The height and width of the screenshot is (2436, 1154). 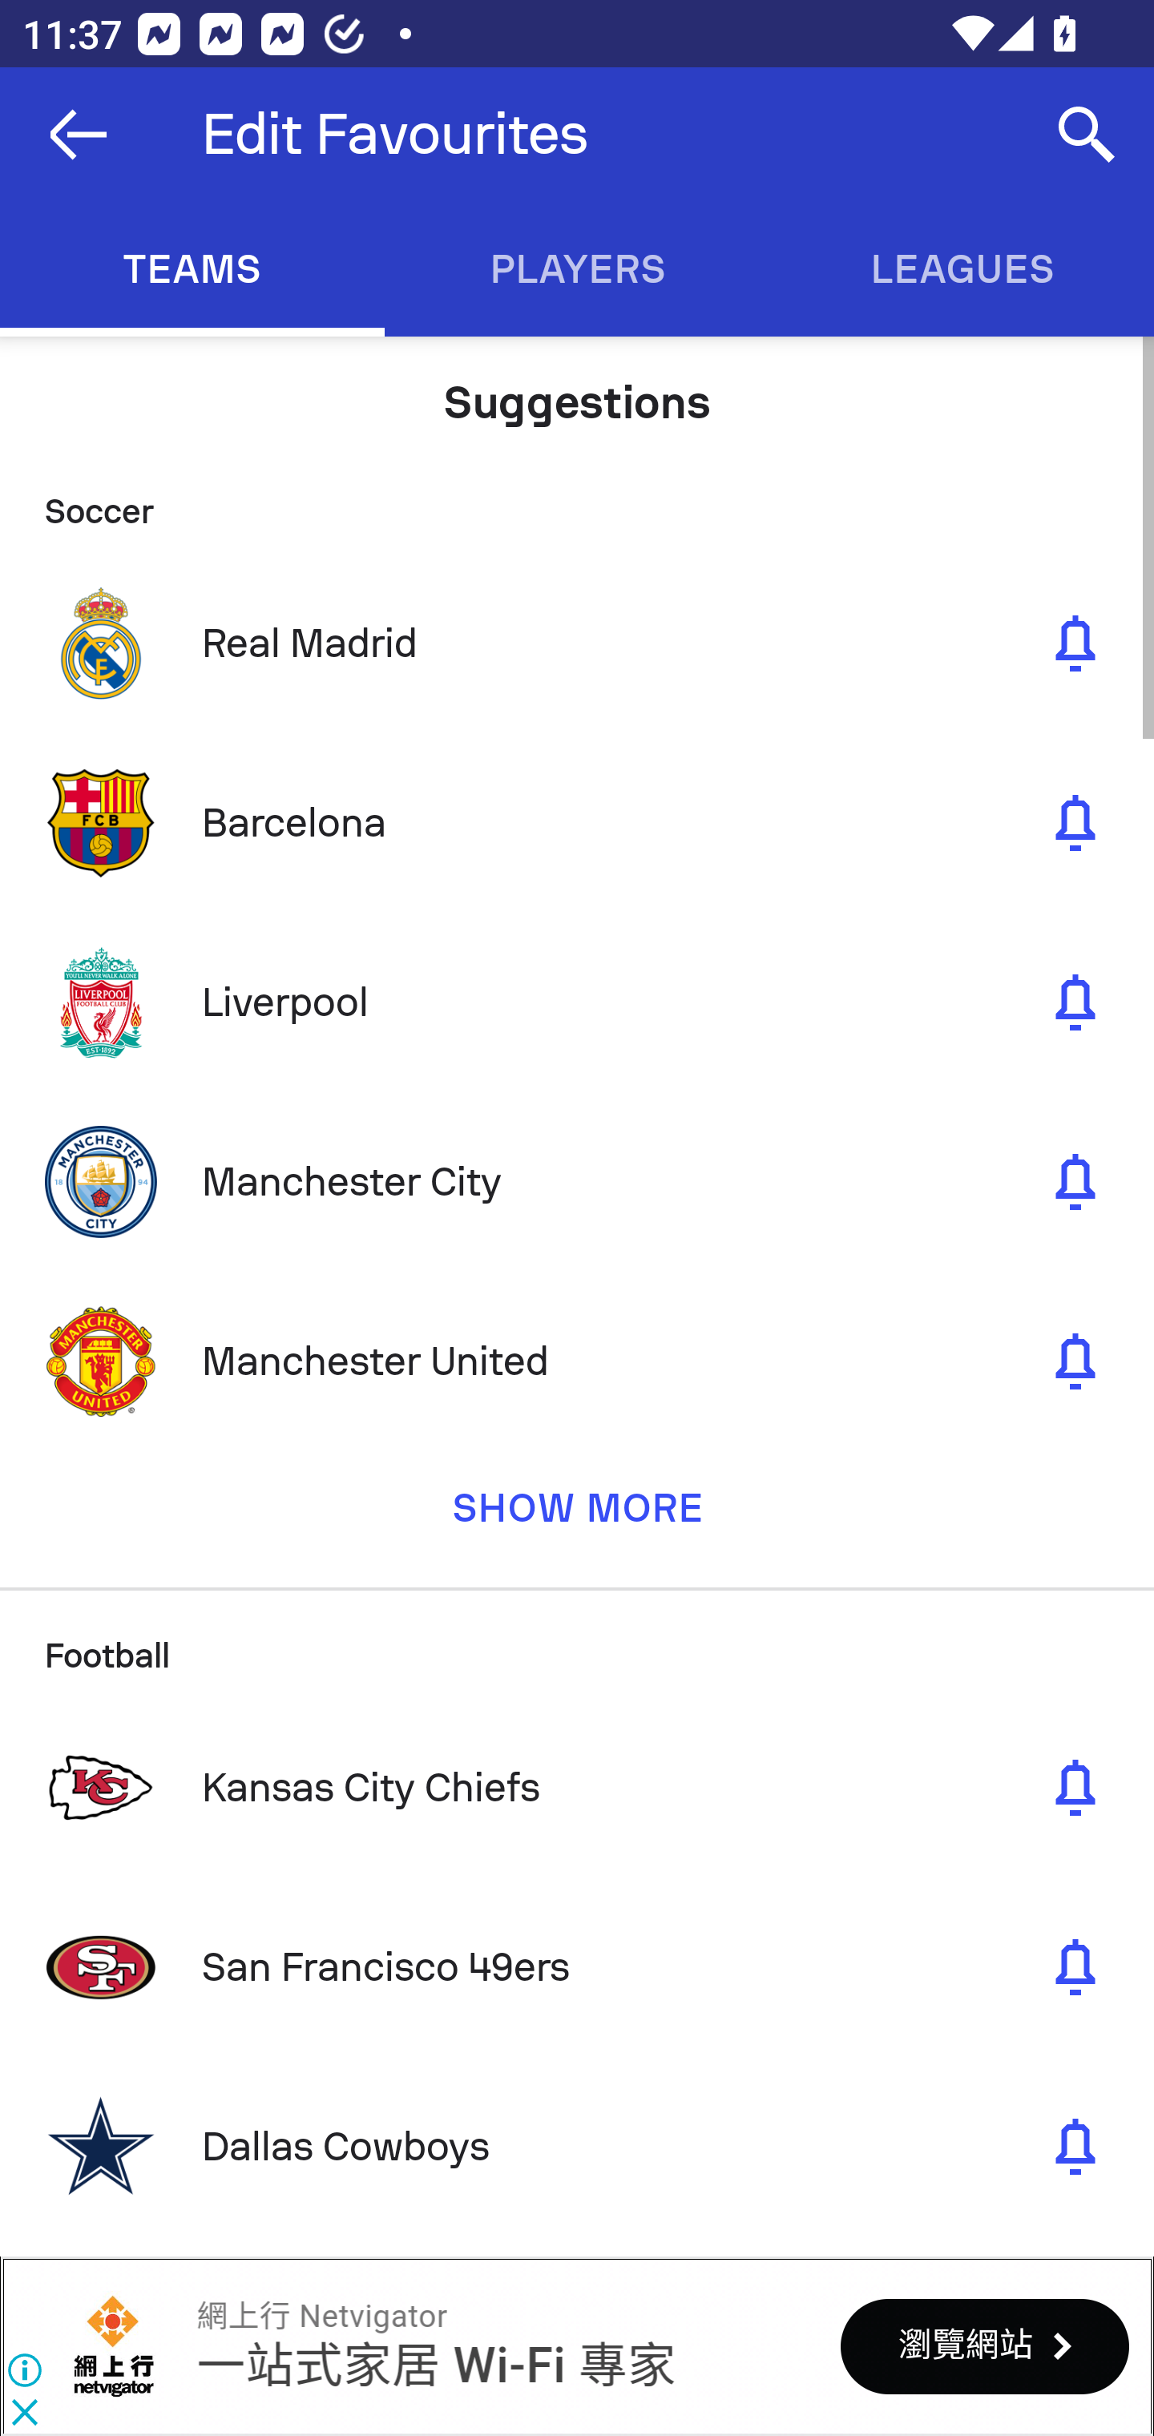 I want to click on Suggestions, so click(x=577, y=391).